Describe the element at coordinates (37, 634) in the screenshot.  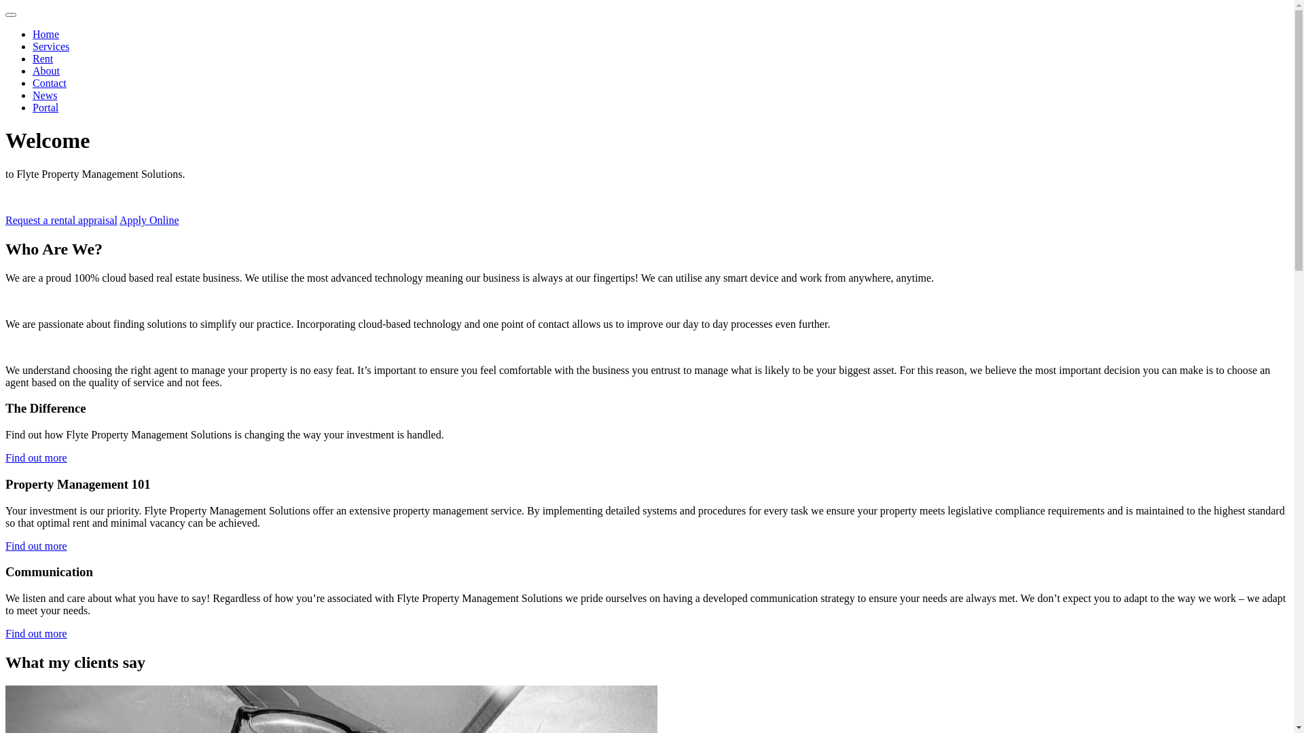
I see `Find out more` at that location.